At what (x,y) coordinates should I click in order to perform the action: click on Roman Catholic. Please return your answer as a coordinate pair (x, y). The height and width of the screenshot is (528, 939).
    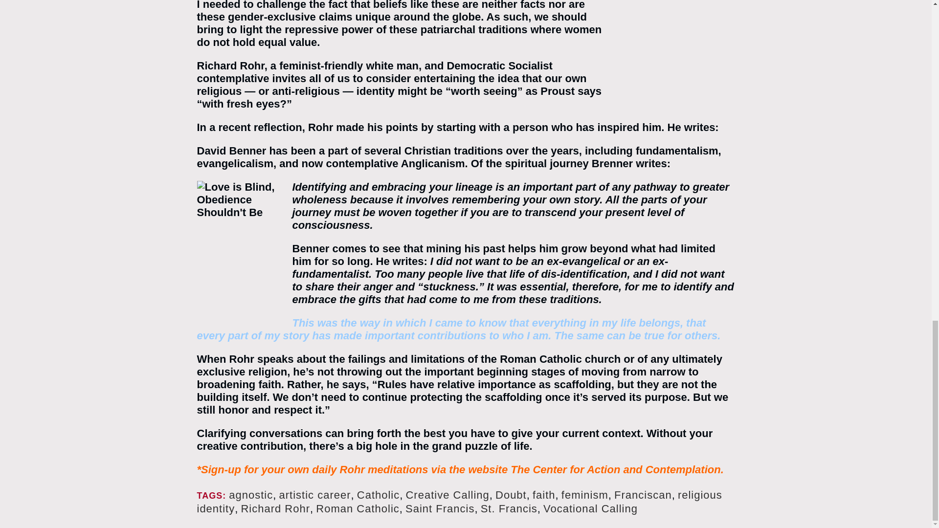
    Looking at the image, I should click on (358, 508).